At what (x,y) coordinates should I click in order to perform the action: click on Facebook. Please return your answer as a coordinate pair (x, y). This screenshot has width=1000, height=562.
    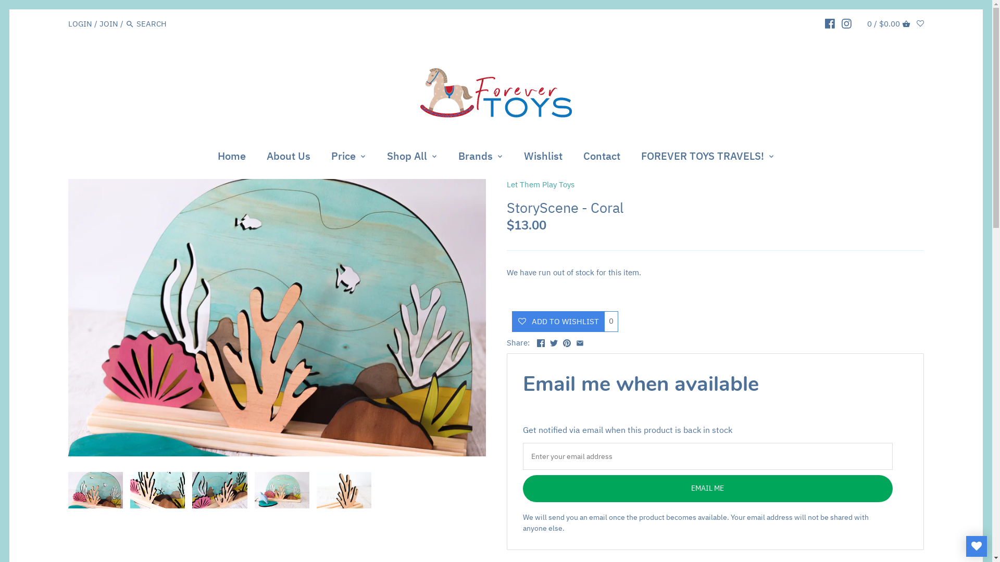
    Looking at the image, I should click on (541, 341).